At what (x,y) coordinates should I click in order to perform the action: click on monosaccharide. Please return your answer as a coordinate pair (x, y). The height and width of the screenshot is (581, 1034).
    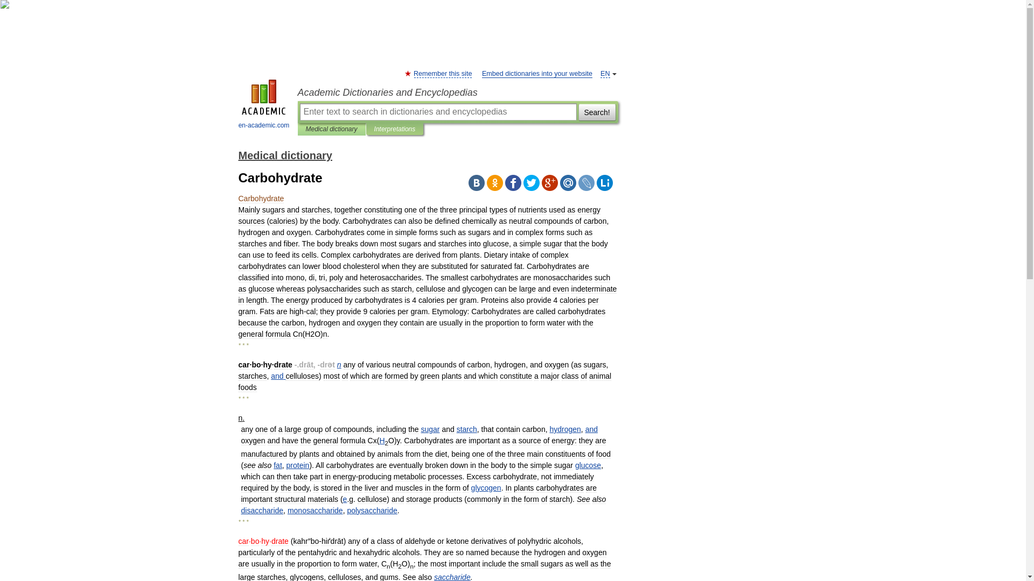
    Looking at the image, I should click on (315, 510).